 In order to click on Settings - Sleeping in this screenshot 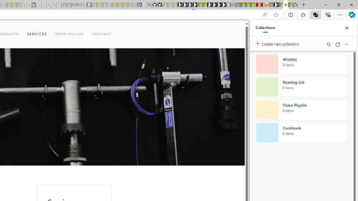, I will do `click(64, 5)`.